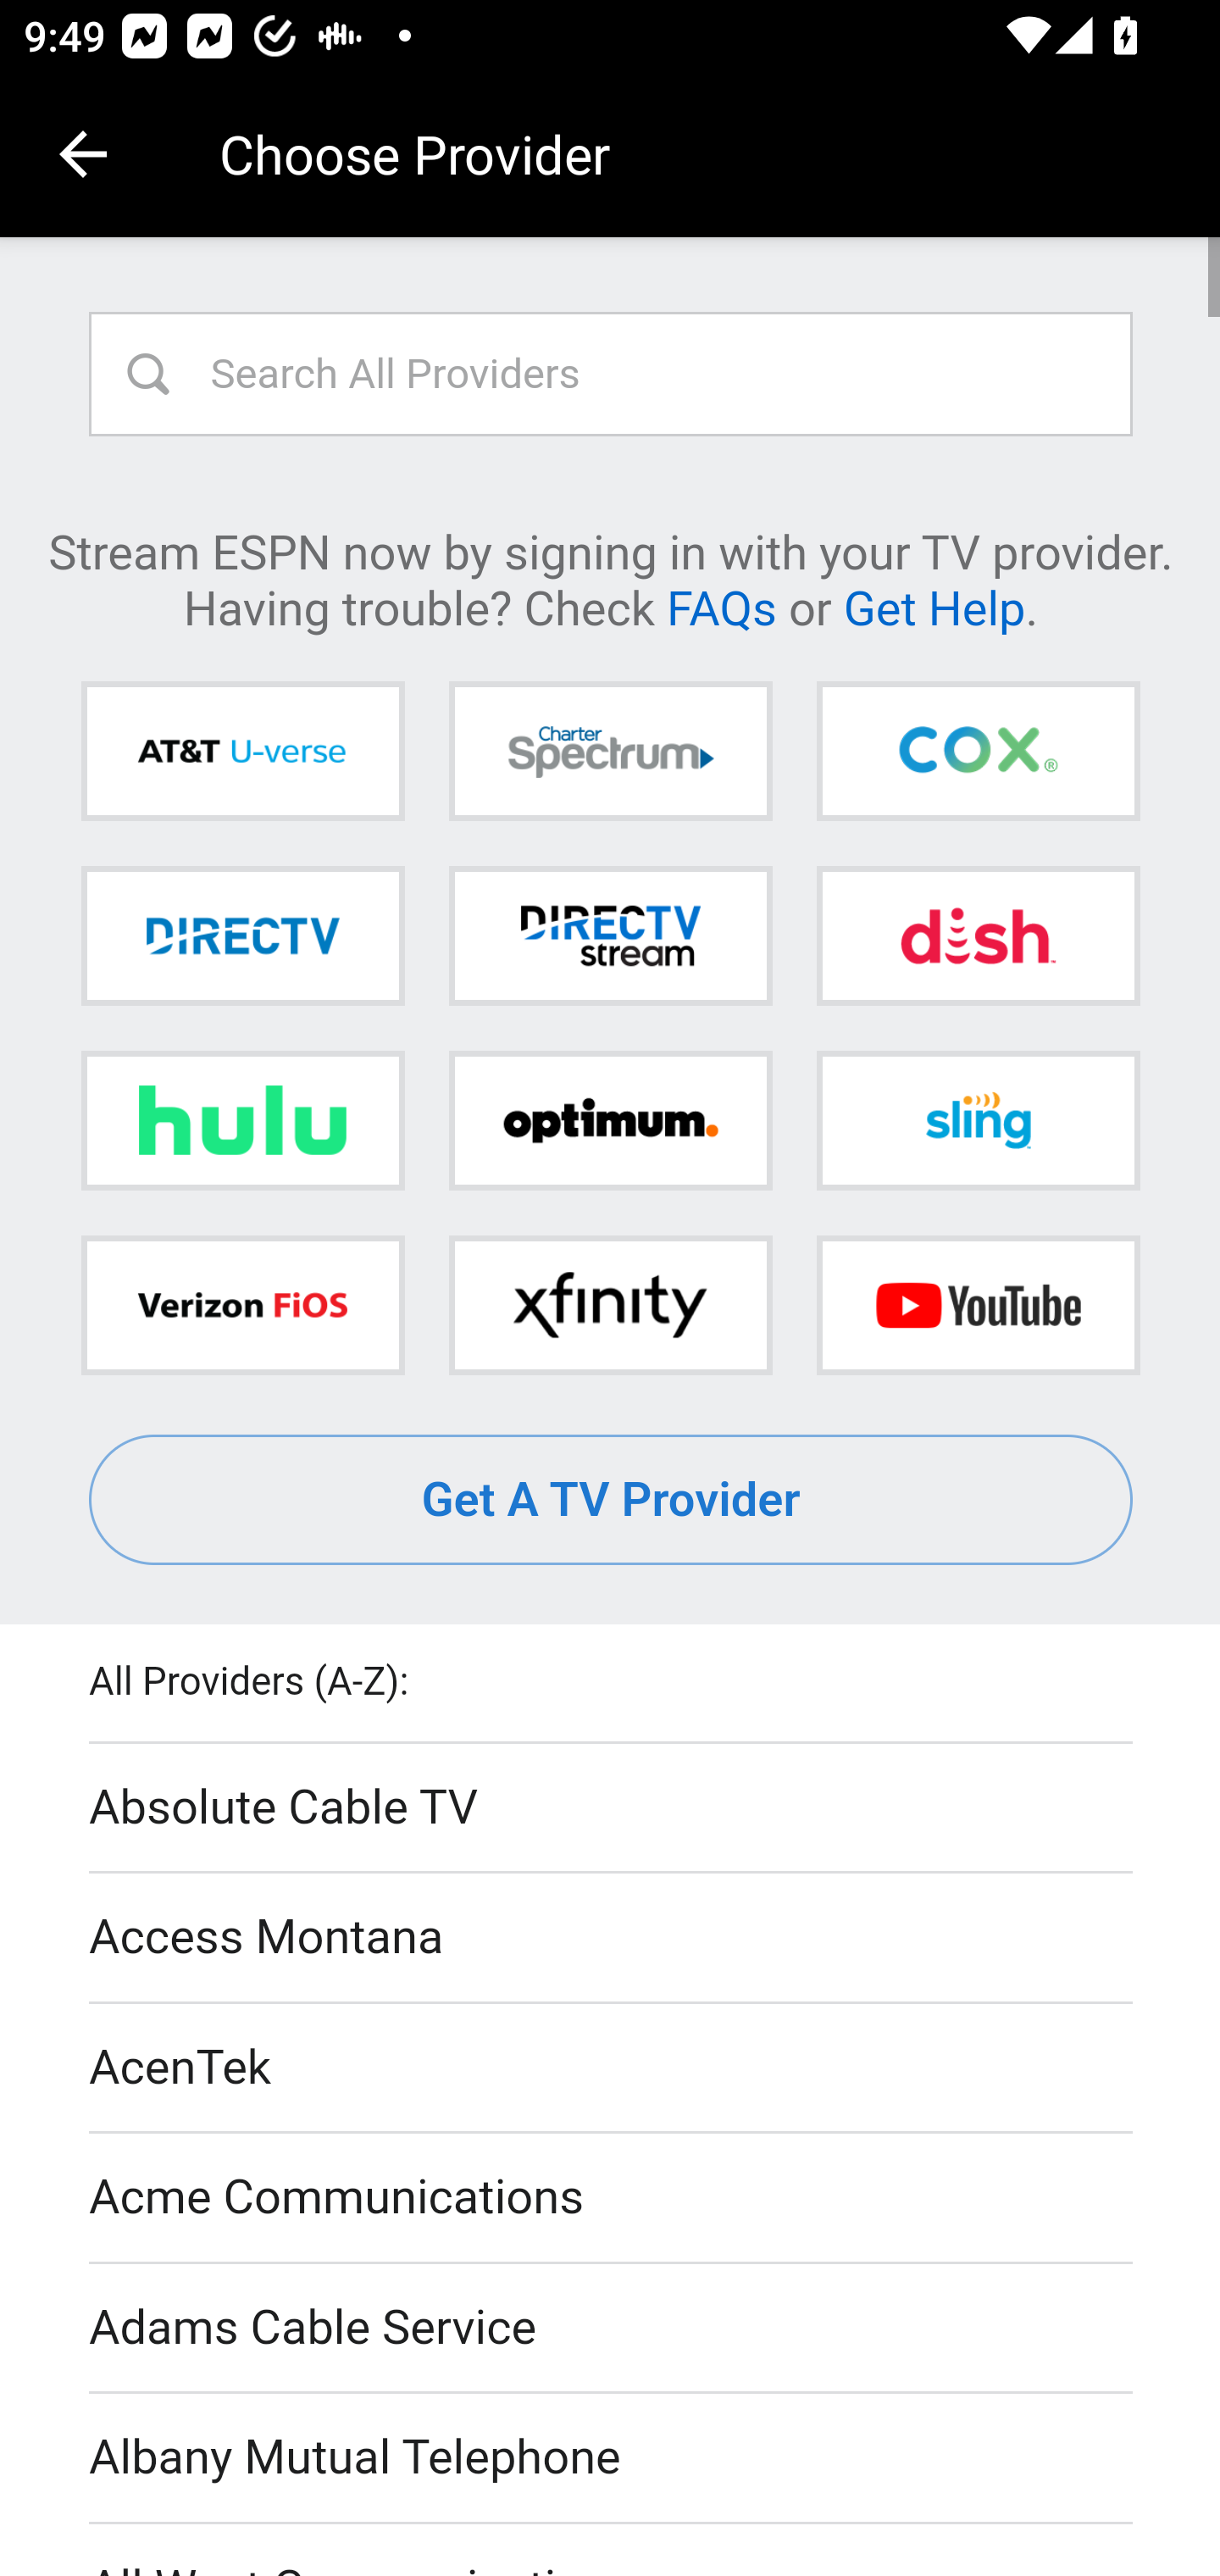 The image size is (1220, 2576). What do you see at coordinates (242, 935) in the screenshot?
I see `DIRECTV` at bounding box center [242, 935].